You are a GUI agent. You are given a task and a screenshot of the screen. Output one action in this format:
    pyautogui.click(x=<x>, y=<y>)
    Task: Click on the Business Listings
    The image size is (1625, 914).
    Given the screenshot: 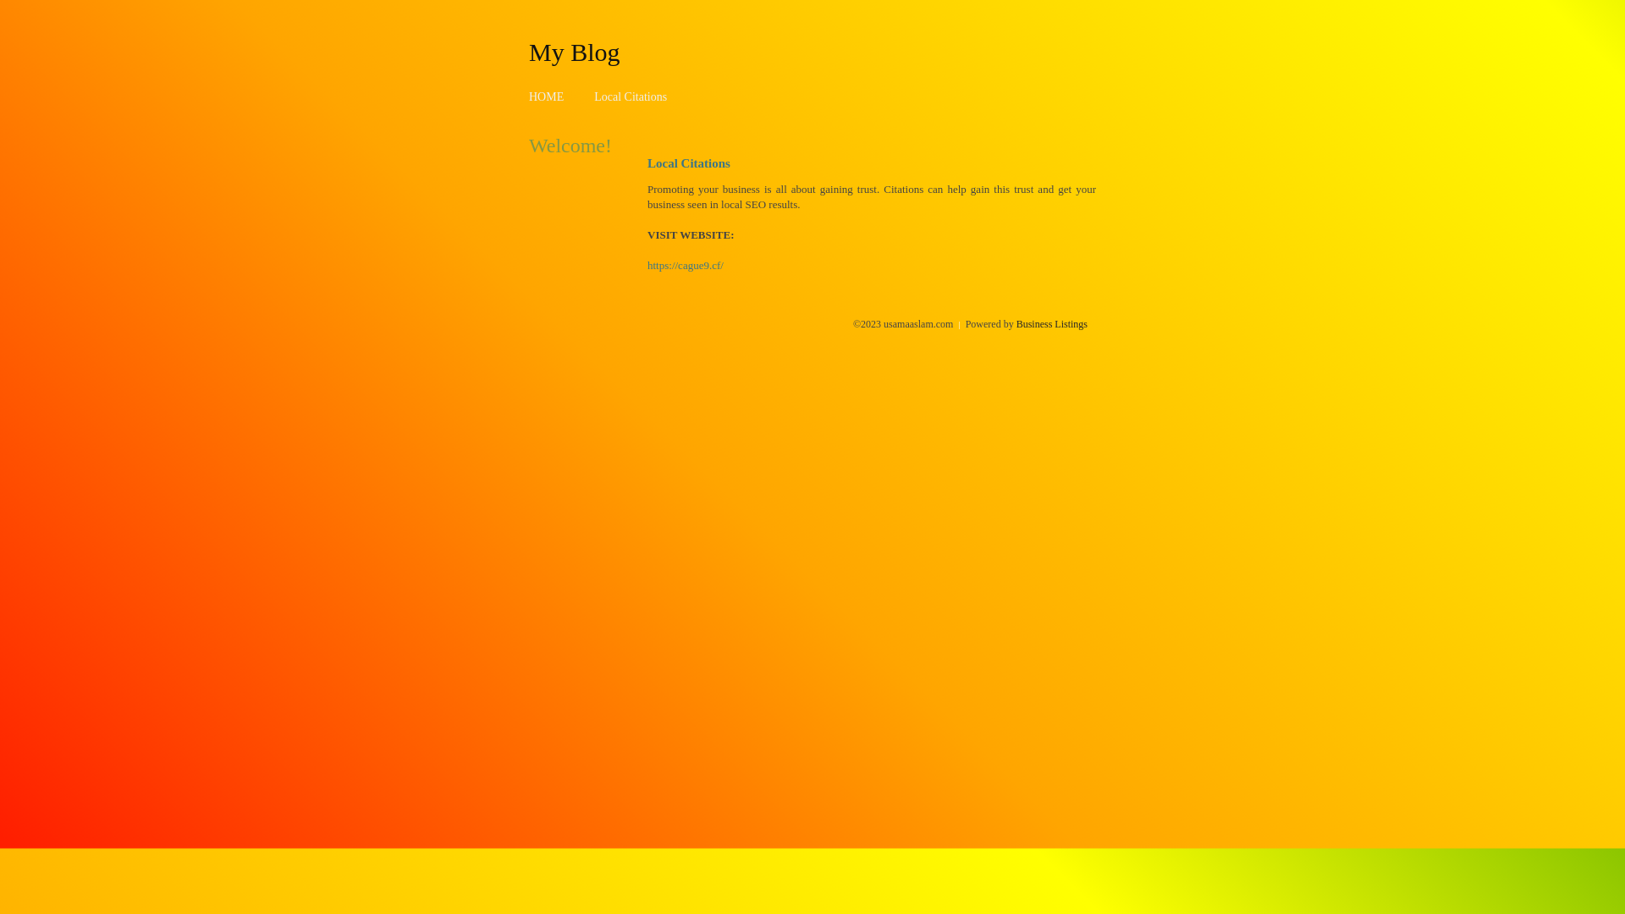 What is the action you would take?
    pyautogui.click(x=1052, y=324)
    